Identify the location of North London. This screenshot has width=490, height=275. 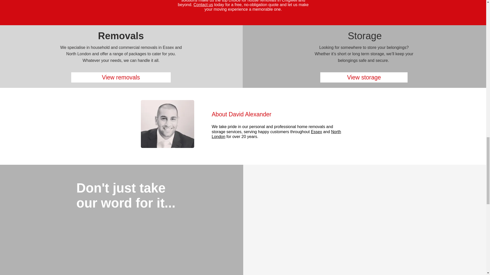
(276, 134).